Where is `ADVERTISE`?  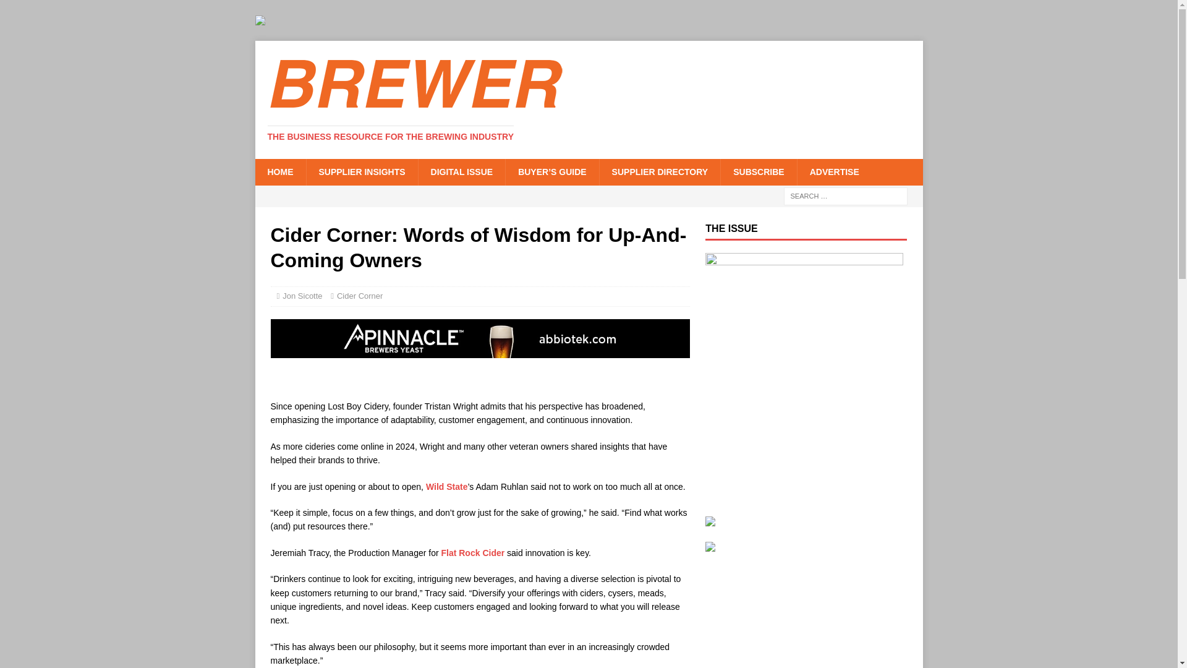
ADVERTISE is located at coordinates (833, 172).